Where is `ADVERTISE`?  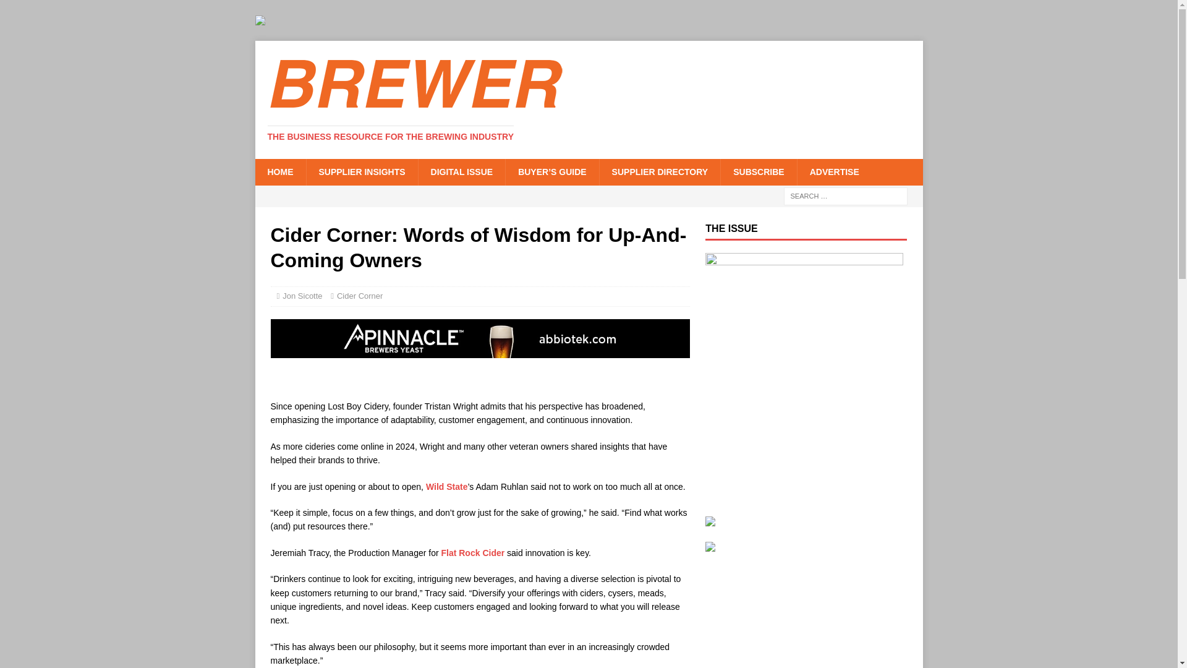
ADVERTISE is located at coordinates (833, 172).